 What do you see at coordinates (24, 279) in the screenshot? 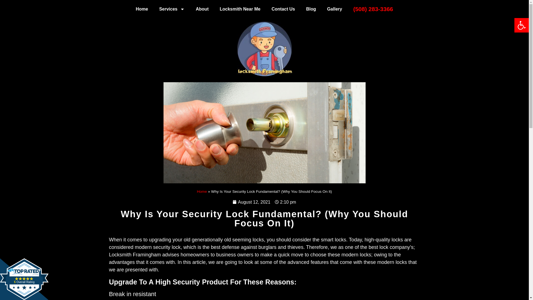
I see `Services` at bounding box center [24, 279].